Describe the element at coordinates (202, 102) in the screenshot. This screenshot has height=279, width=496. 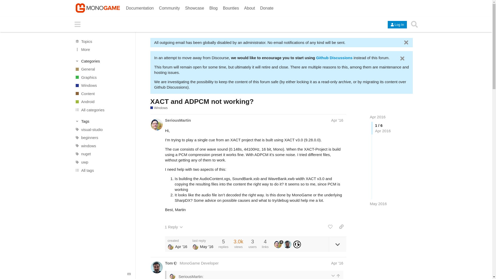
I see `XACT and ADPCM not working?` at that location.